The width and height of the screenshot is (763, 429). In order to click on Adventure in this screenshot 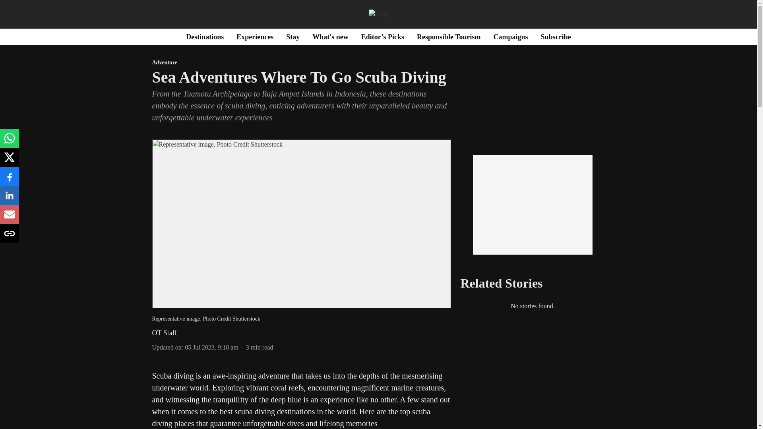, I will do `click(301, 63)`.